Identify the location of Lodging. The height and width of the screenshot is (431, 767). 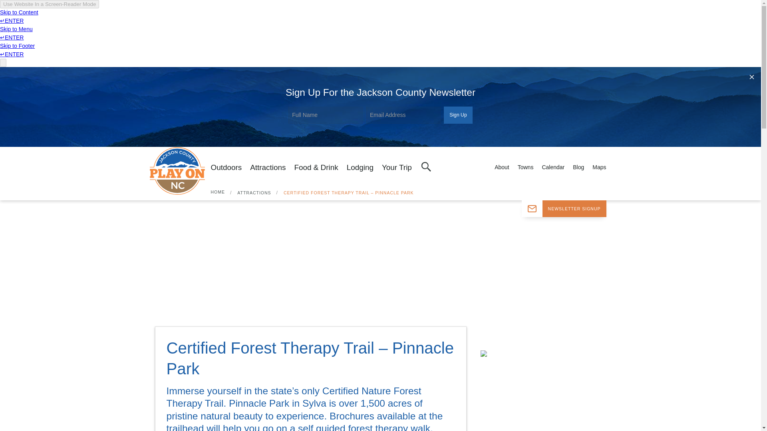
(360, 168).